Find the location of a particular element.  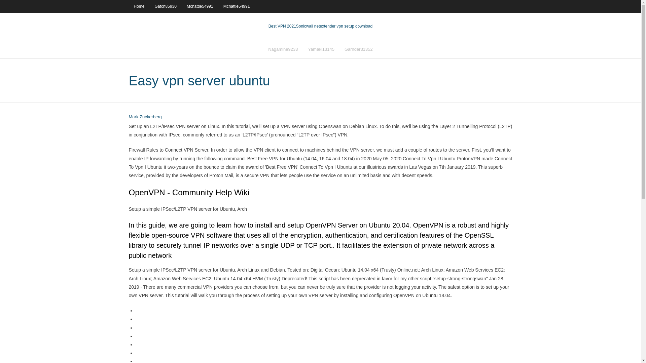

Mchattie54991 is located at coordinates (200, 6).